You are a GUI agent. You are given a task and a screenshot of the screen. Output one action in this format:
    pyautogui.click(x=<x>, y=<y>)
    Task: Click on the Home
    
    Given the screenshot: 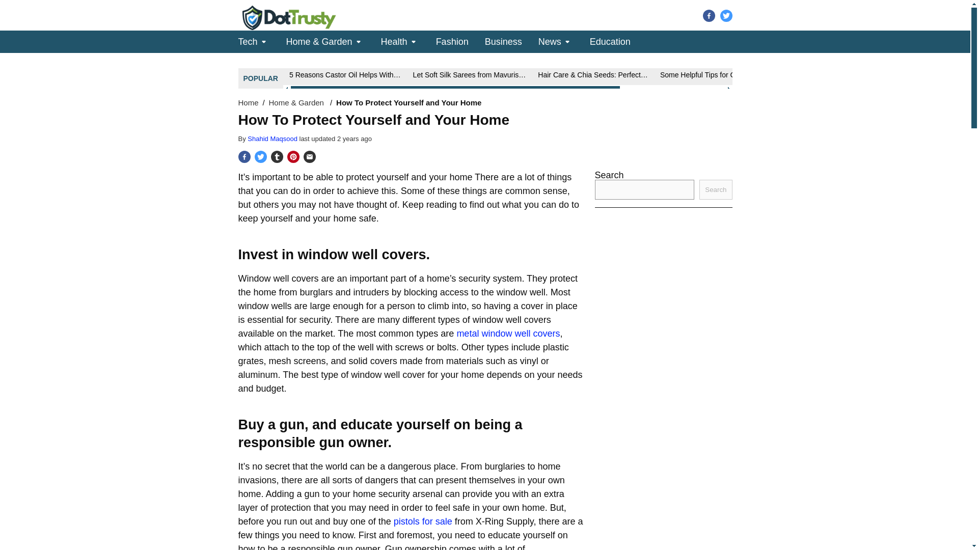 What is the action you would take?
    pyautogui.click(x=249, y=102)
    